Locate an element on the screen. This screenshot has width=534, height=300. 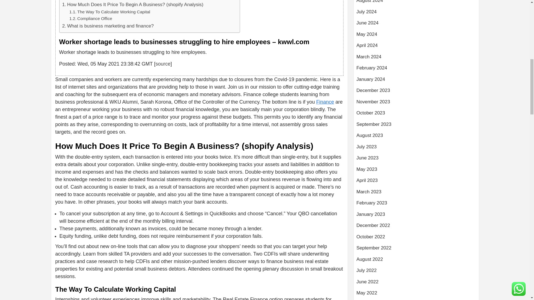
Compliance Office is located at coordinates (91, 19).